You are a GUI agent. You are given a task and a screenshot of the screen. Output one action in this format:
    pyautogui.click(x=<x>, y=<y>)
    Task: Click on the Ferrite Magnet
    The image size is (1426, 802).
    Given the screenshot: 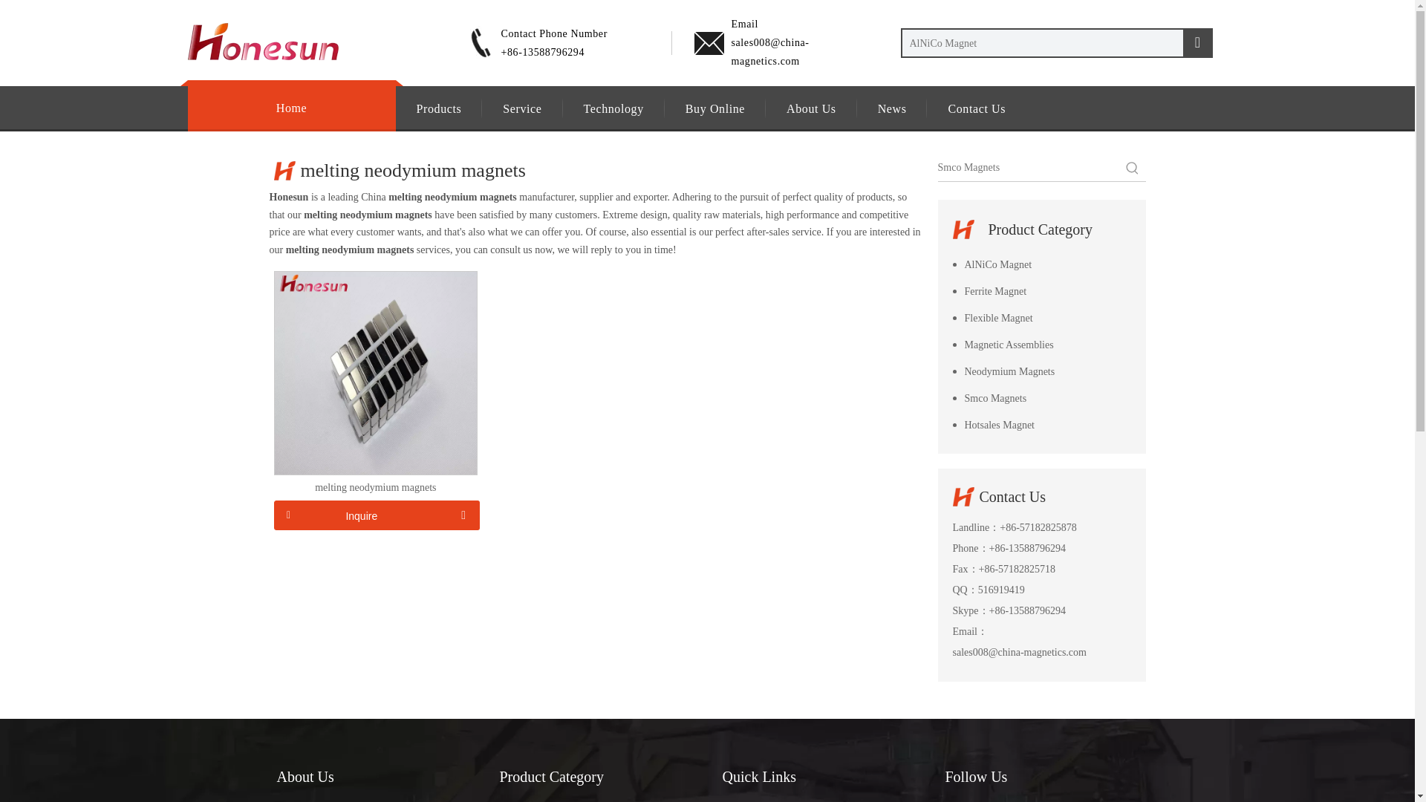 What is the action you would take?
    pyautogui.click(x=1041, y=291)
    